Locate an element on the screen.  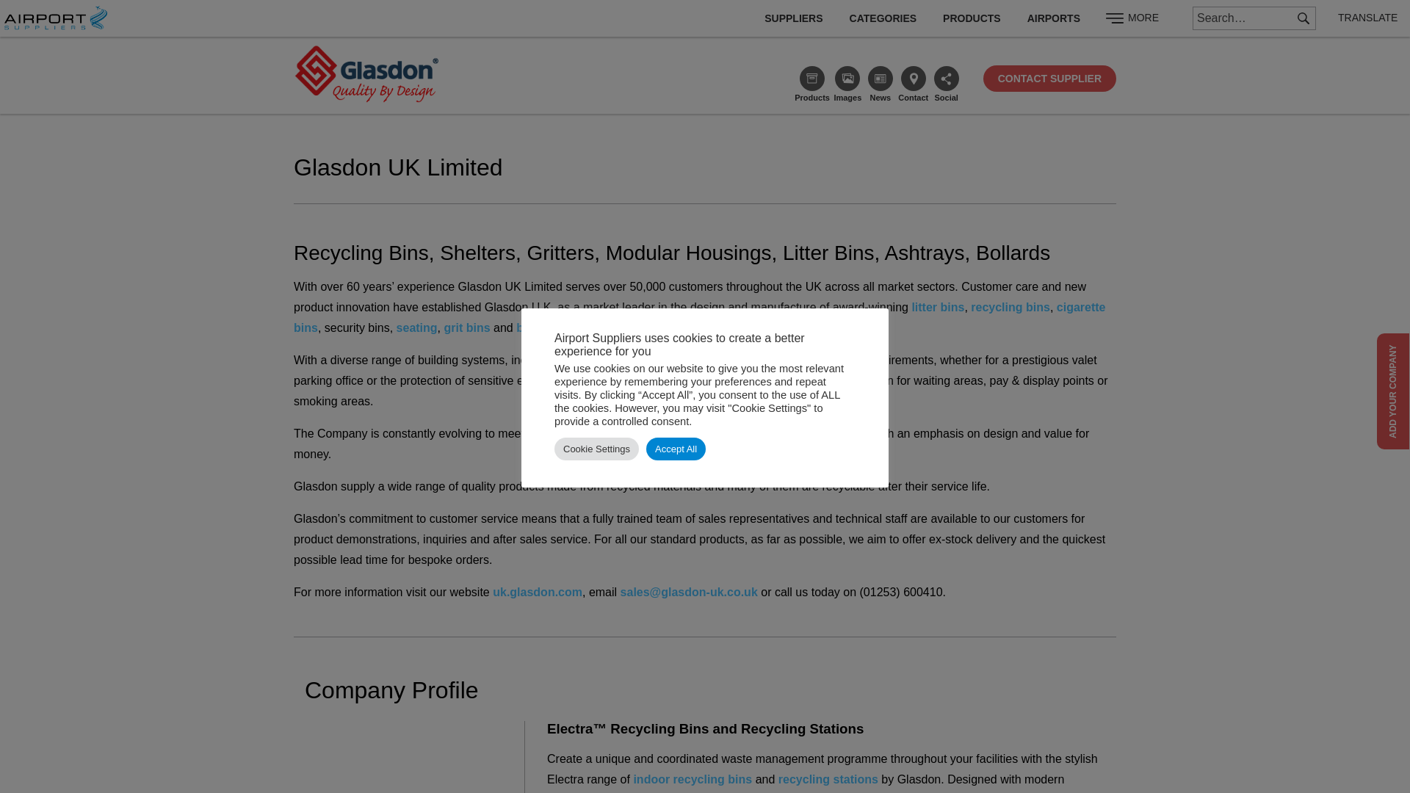
recycling bins is located at coordinates (1010, 307).